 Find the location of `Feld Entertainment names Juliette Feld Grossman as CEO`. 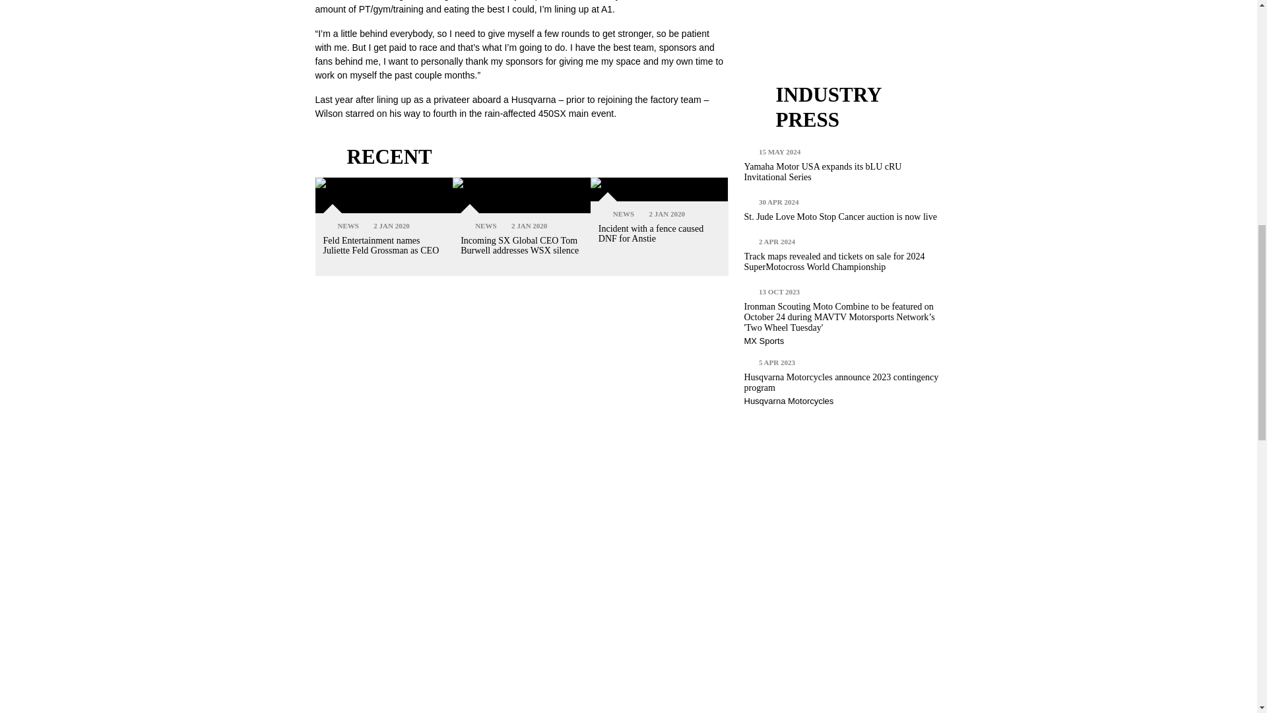

Feld Entertainment names Juliette Feld Grossman as CEO is located at coordinates (384, 195).